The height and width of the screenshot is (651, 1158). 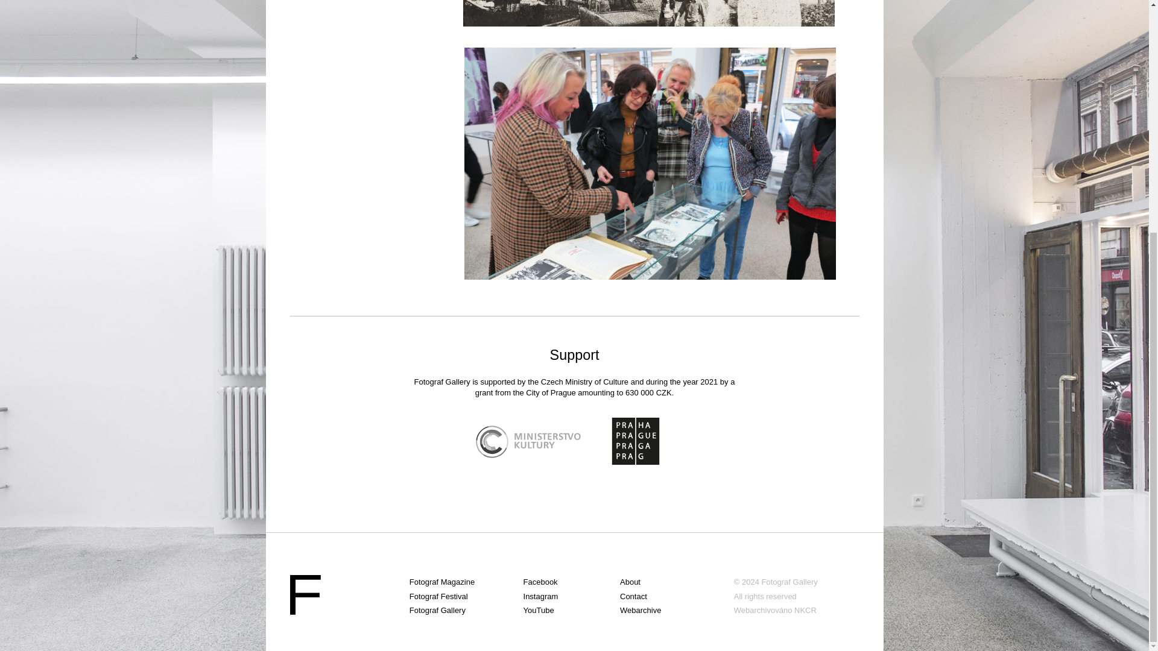 I want to click on Webarchive, so click(x=677, y=610).